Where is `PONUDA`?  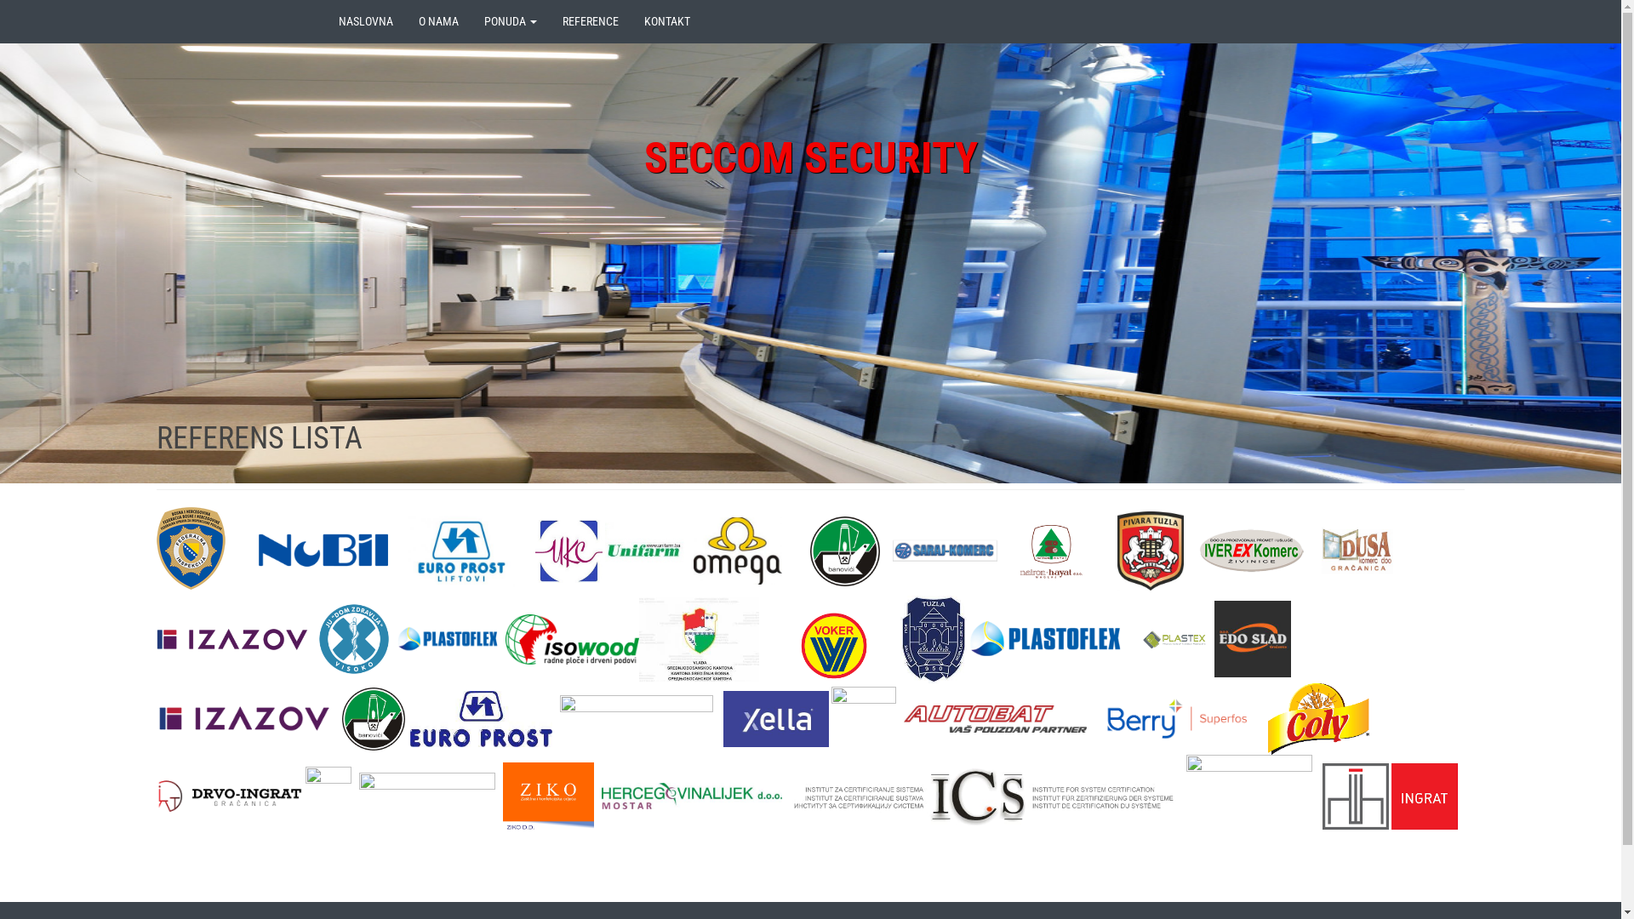
PONUDA is located at coordinates (511, 21).